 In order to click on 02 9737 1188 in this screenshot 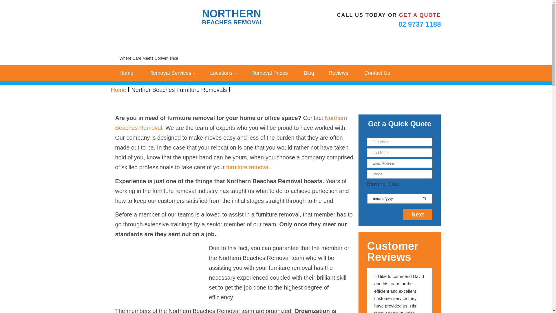, I will do `click(420, 24)`.